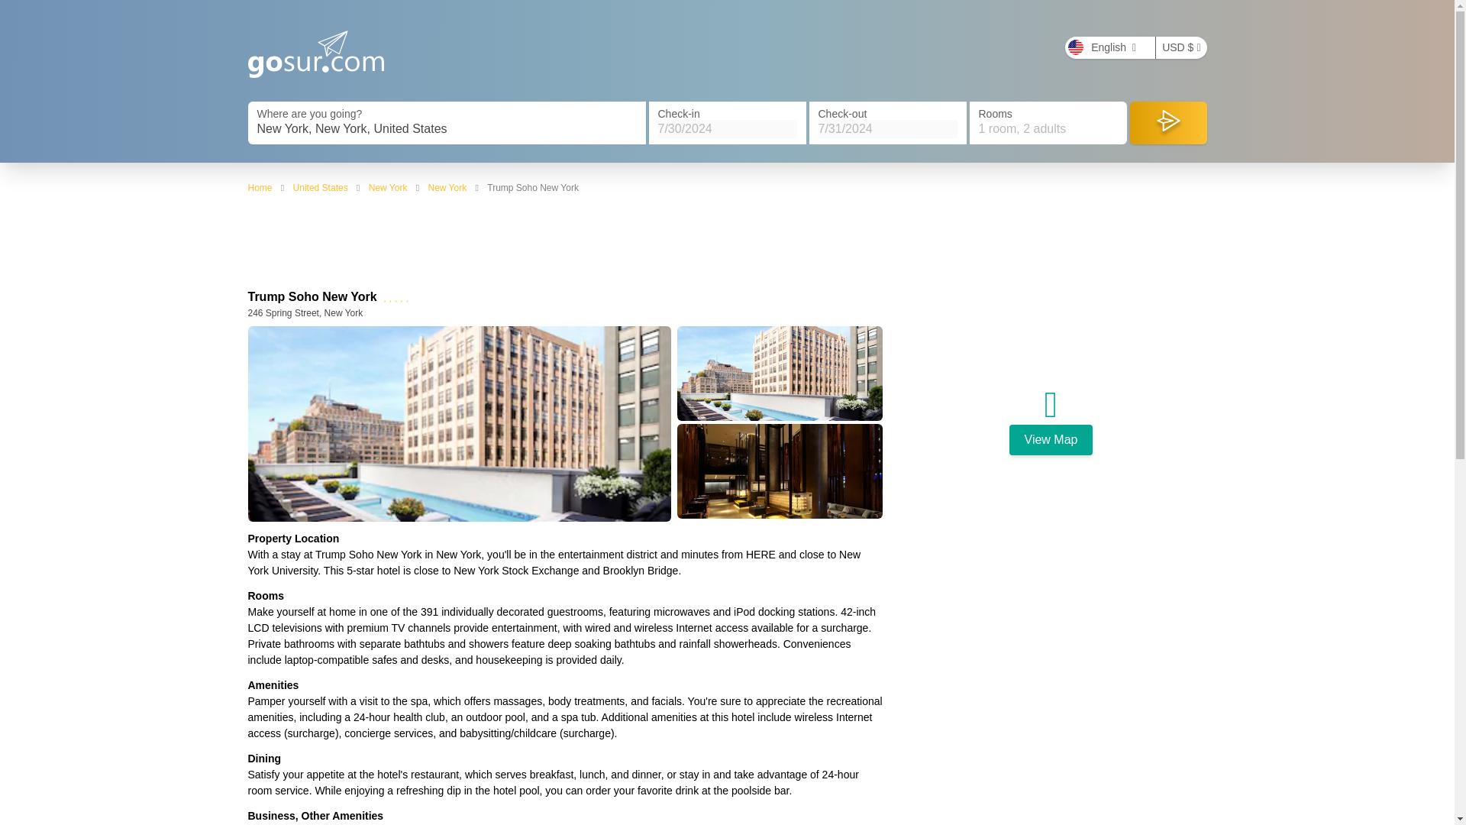 The image size is (1466, 825). I want to click on New York, New York, United States, so click(446, 128).